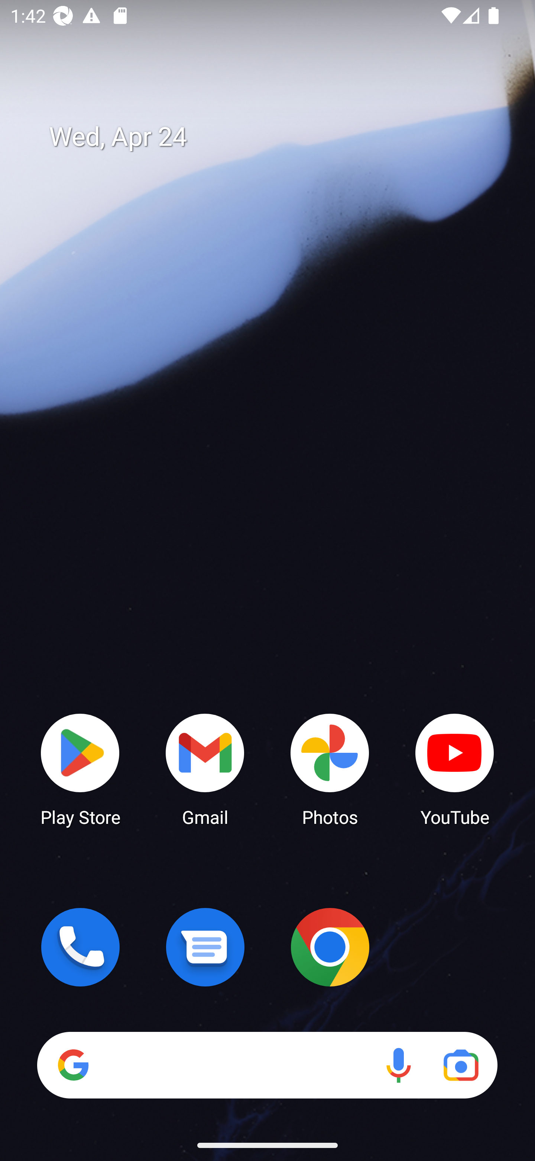  Describe the element at coordinates (278, 137) in the screenshot. I see `Wed, Apr 24` at that location.